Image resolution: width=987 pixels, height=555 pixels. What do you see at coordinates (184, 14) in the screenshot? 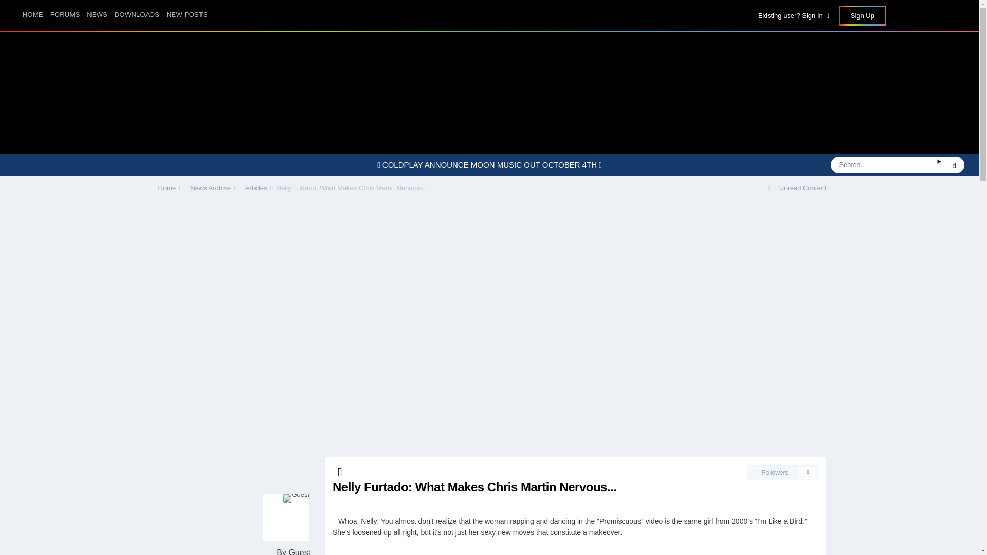
I see `NEW POSTS` at bounding box center [184, 14].